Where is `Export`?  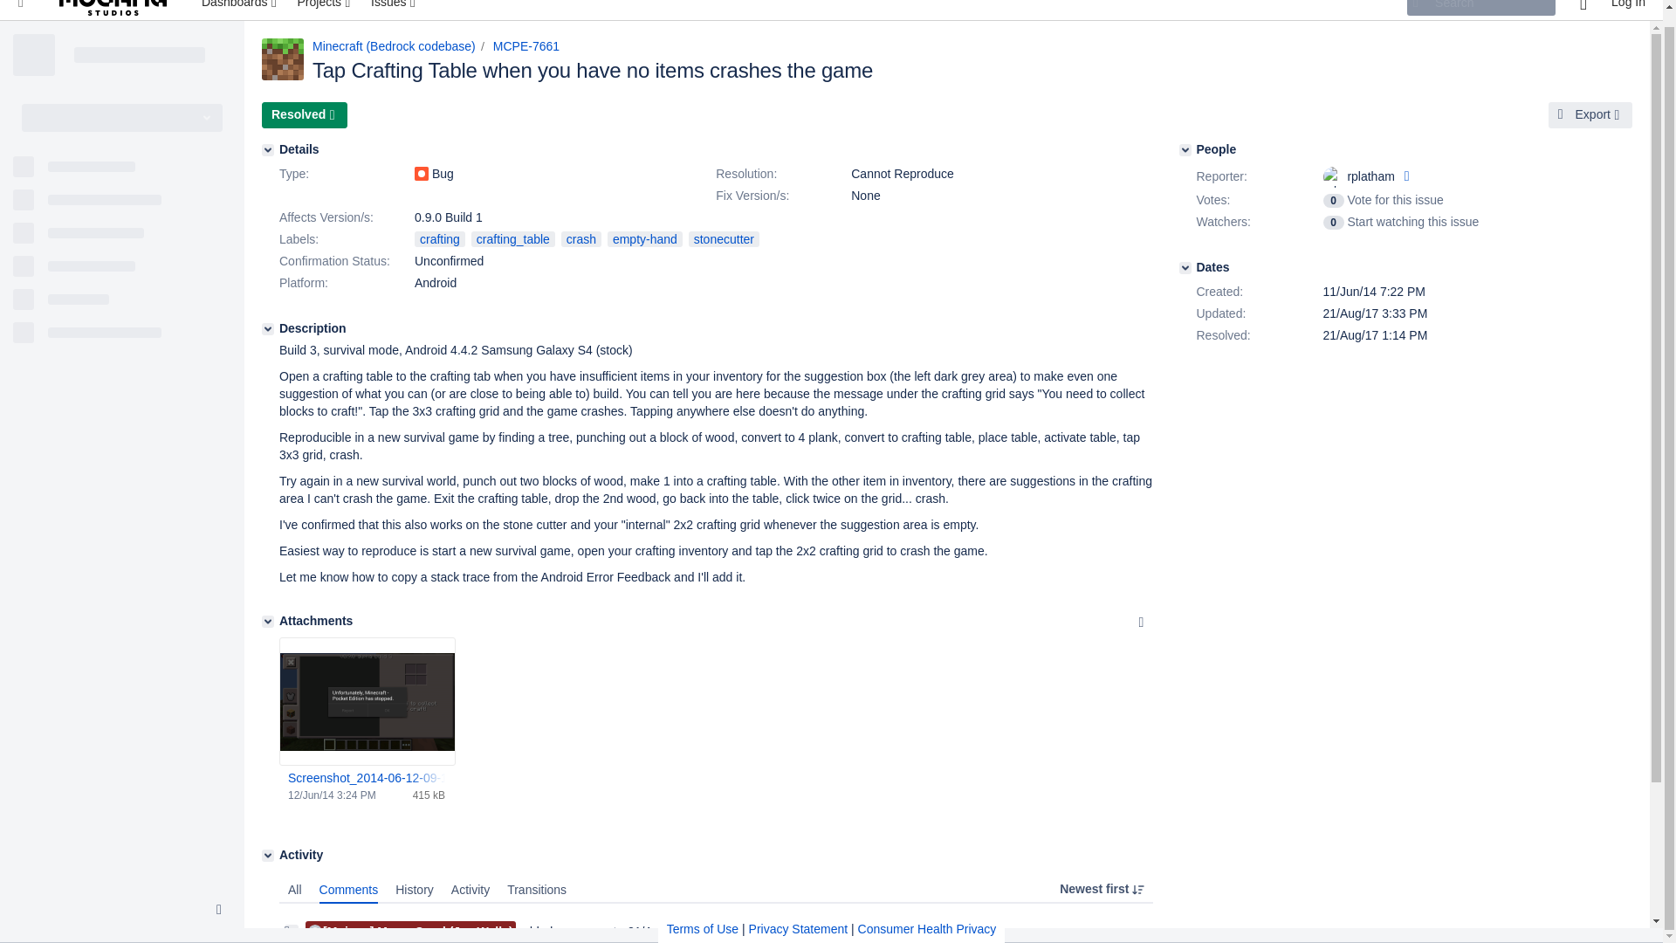 Export is located at coordinates (1590, 114).